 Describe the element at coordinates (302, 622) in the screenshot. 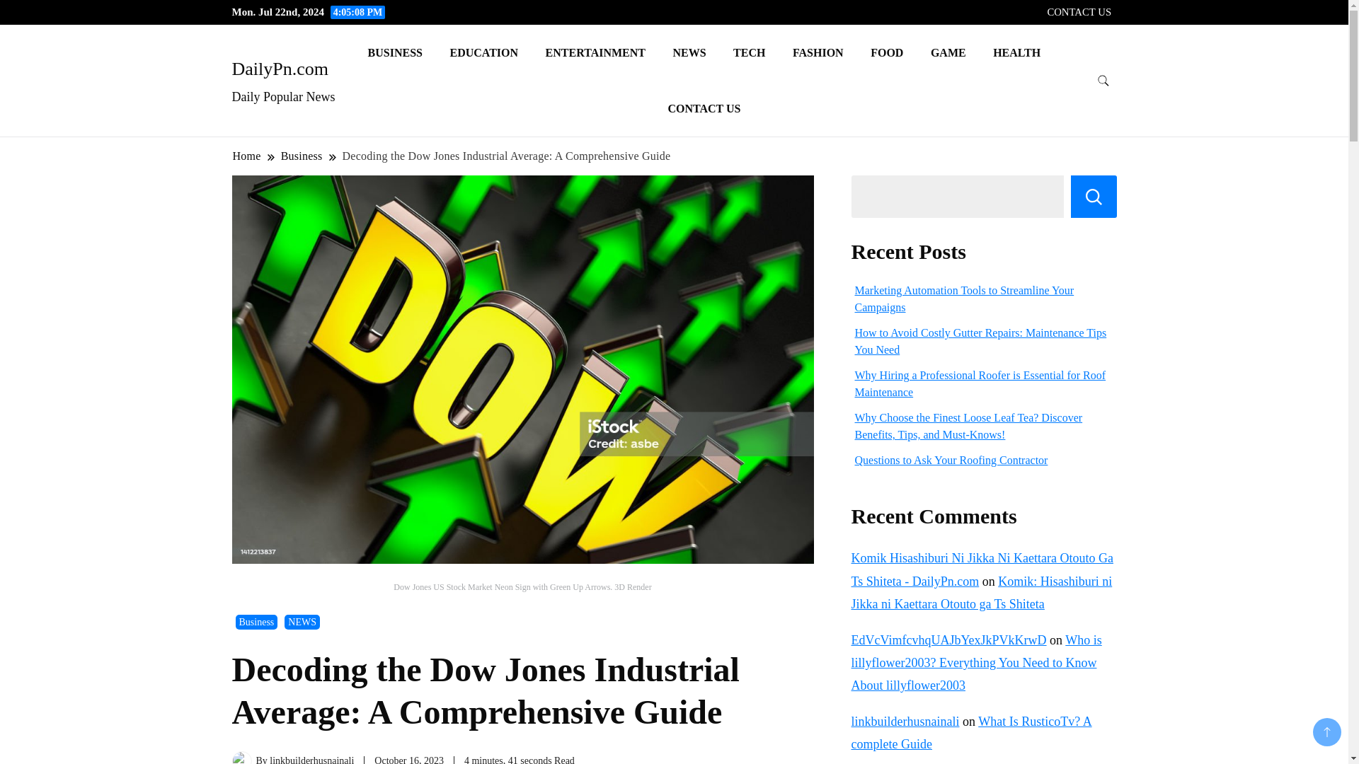

I see `NEWS` at that location.